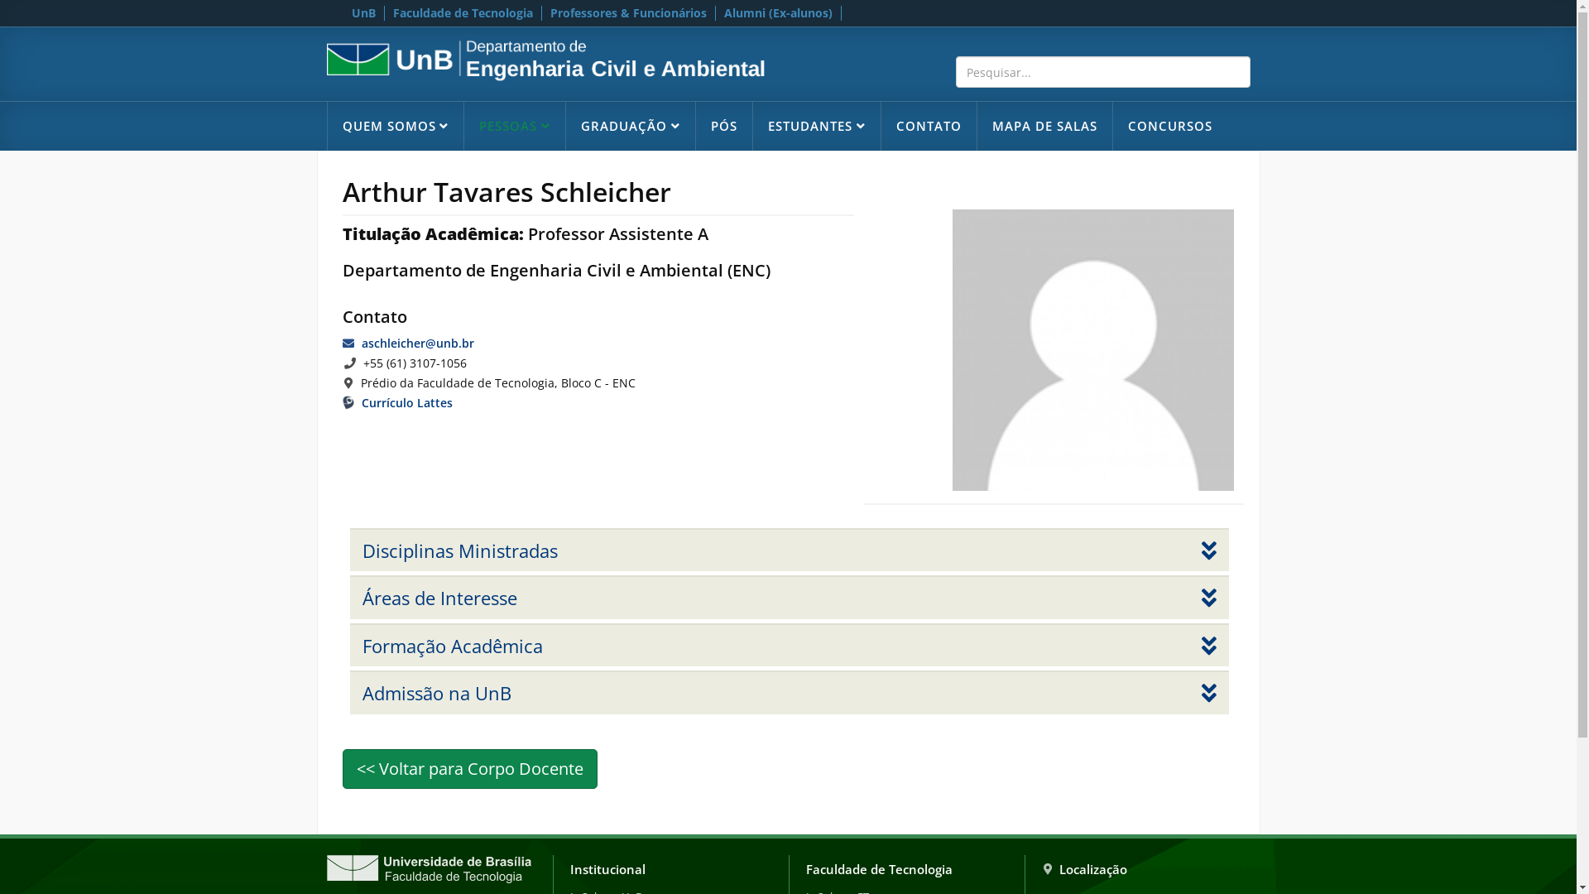 Image resolution: width=1589 pixels, height=894 pixels. What do you see at coordinates (778, 13) in the screenshot?
I see `Alumni (Ex-alunos)` at bounding box center [778, 13].